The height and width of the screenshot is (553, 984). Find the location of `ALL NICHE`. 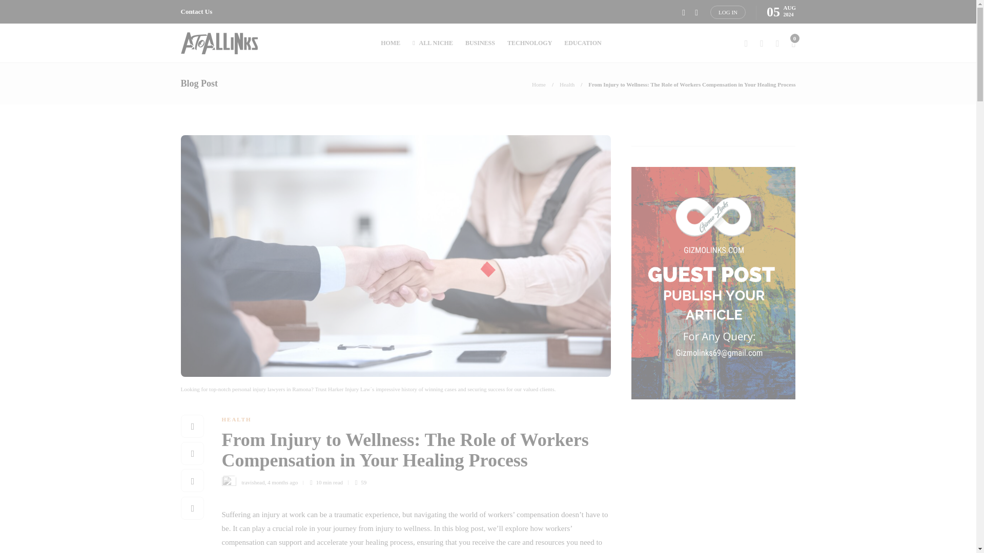

ALL NICHE is located at coordinates (433, 43).